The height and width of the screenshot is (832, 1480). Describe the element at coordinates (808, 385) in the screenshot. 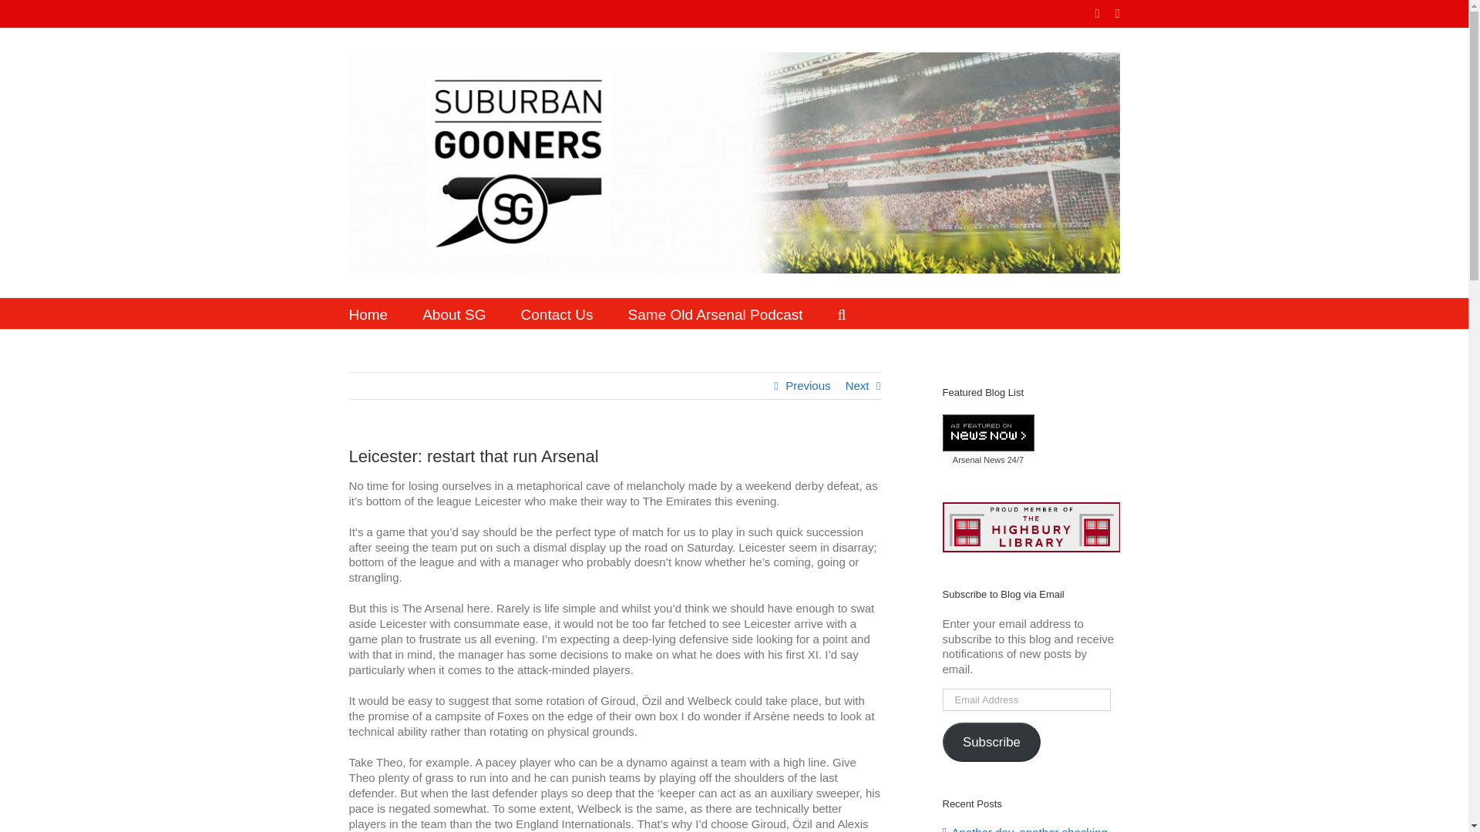

I see `Previous` at that location.